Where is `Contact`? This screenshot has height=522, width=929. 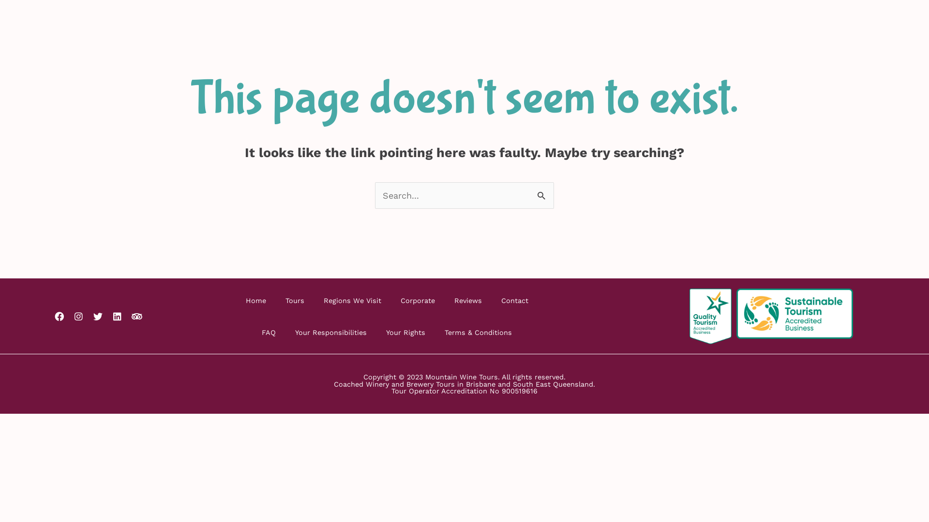
Contact is located at coordinates (515, 301).